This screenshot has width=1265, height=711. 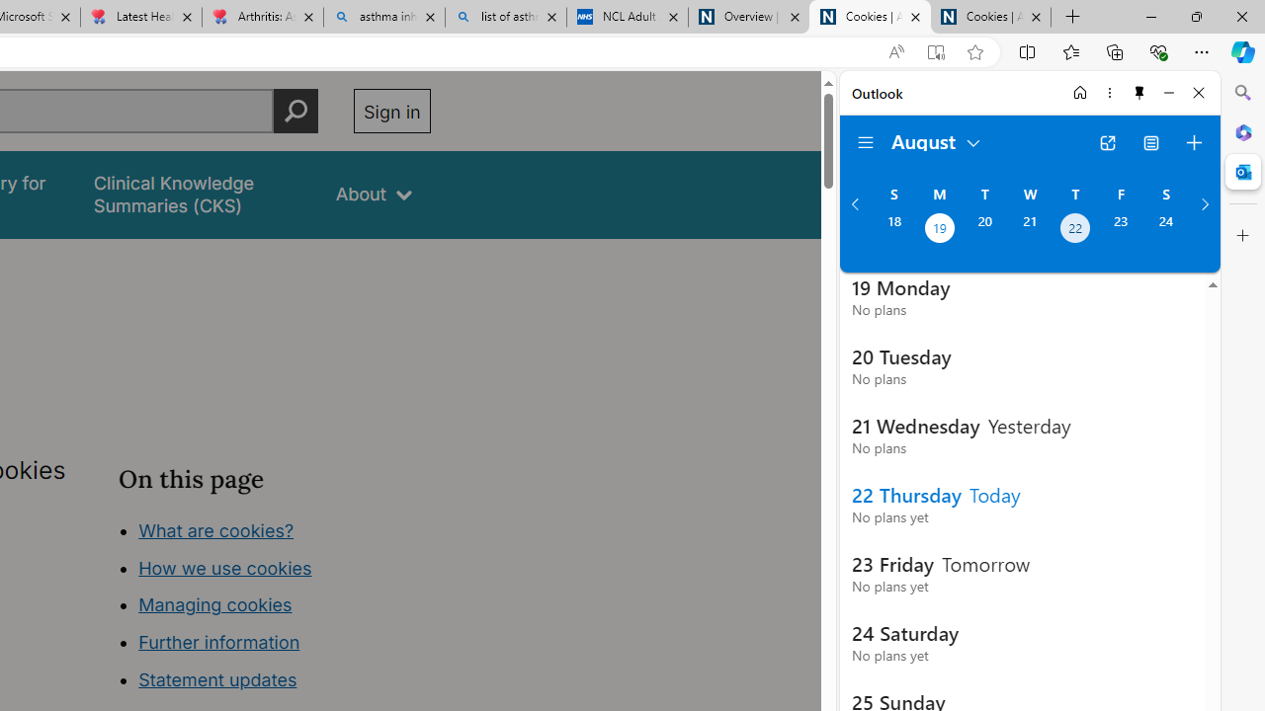 I want to click on About, so click(x=374, y=194).